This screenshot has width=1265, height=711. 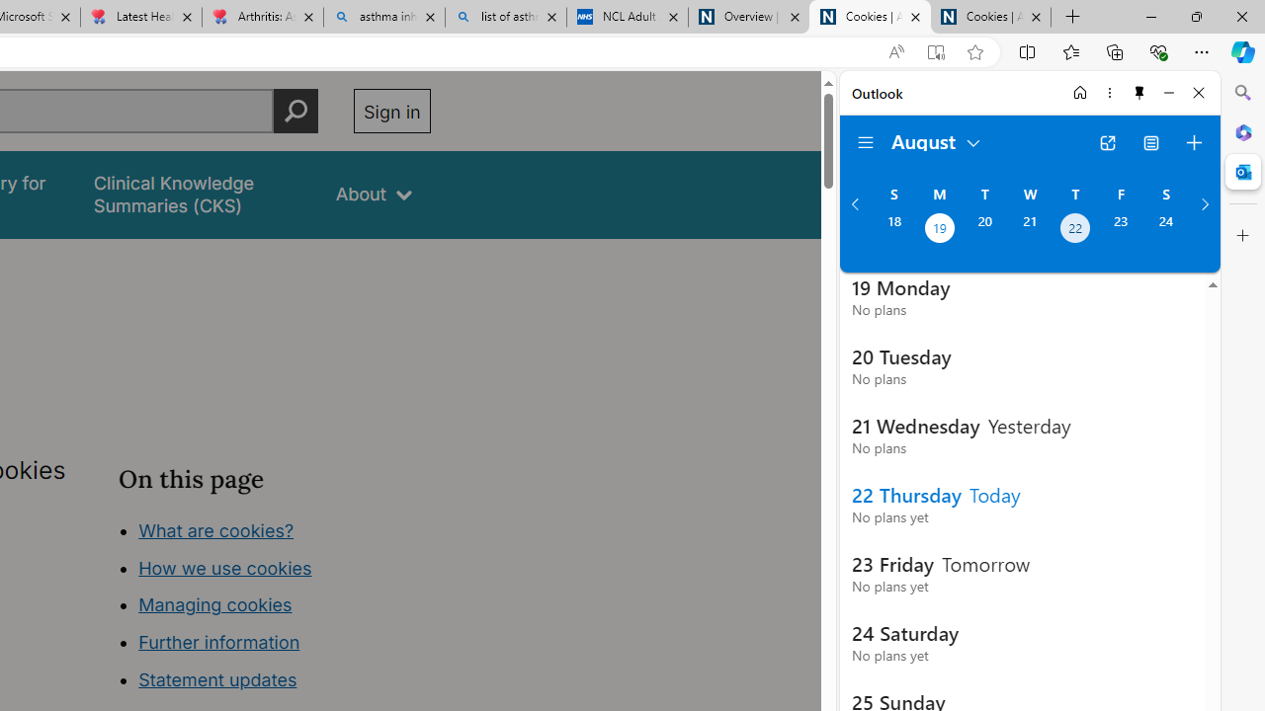 I want to click on About, so click(x=374, y=194).